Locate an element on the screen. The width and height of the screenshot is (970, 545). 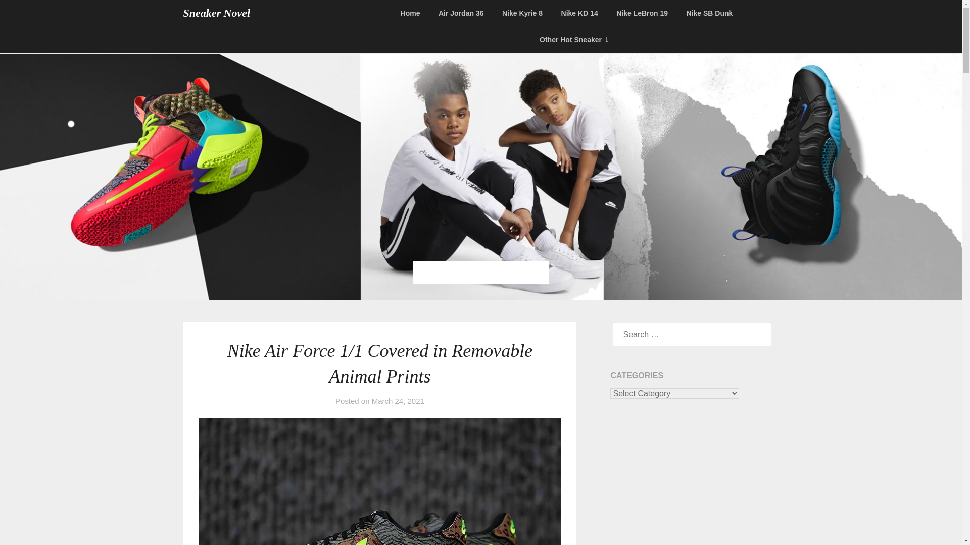
Nike SB Dunk is located at coordinates (709, 13).